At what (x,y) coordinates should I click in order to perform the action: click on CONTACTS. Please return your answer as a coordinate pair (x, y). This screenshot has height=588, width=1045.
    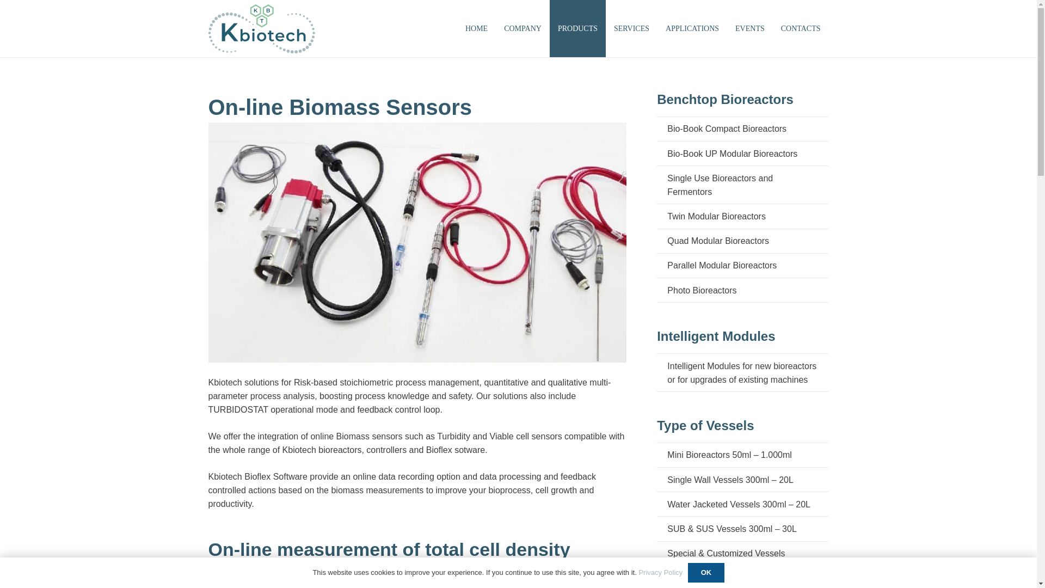
    Looking at the image, I should click on (801, 28).